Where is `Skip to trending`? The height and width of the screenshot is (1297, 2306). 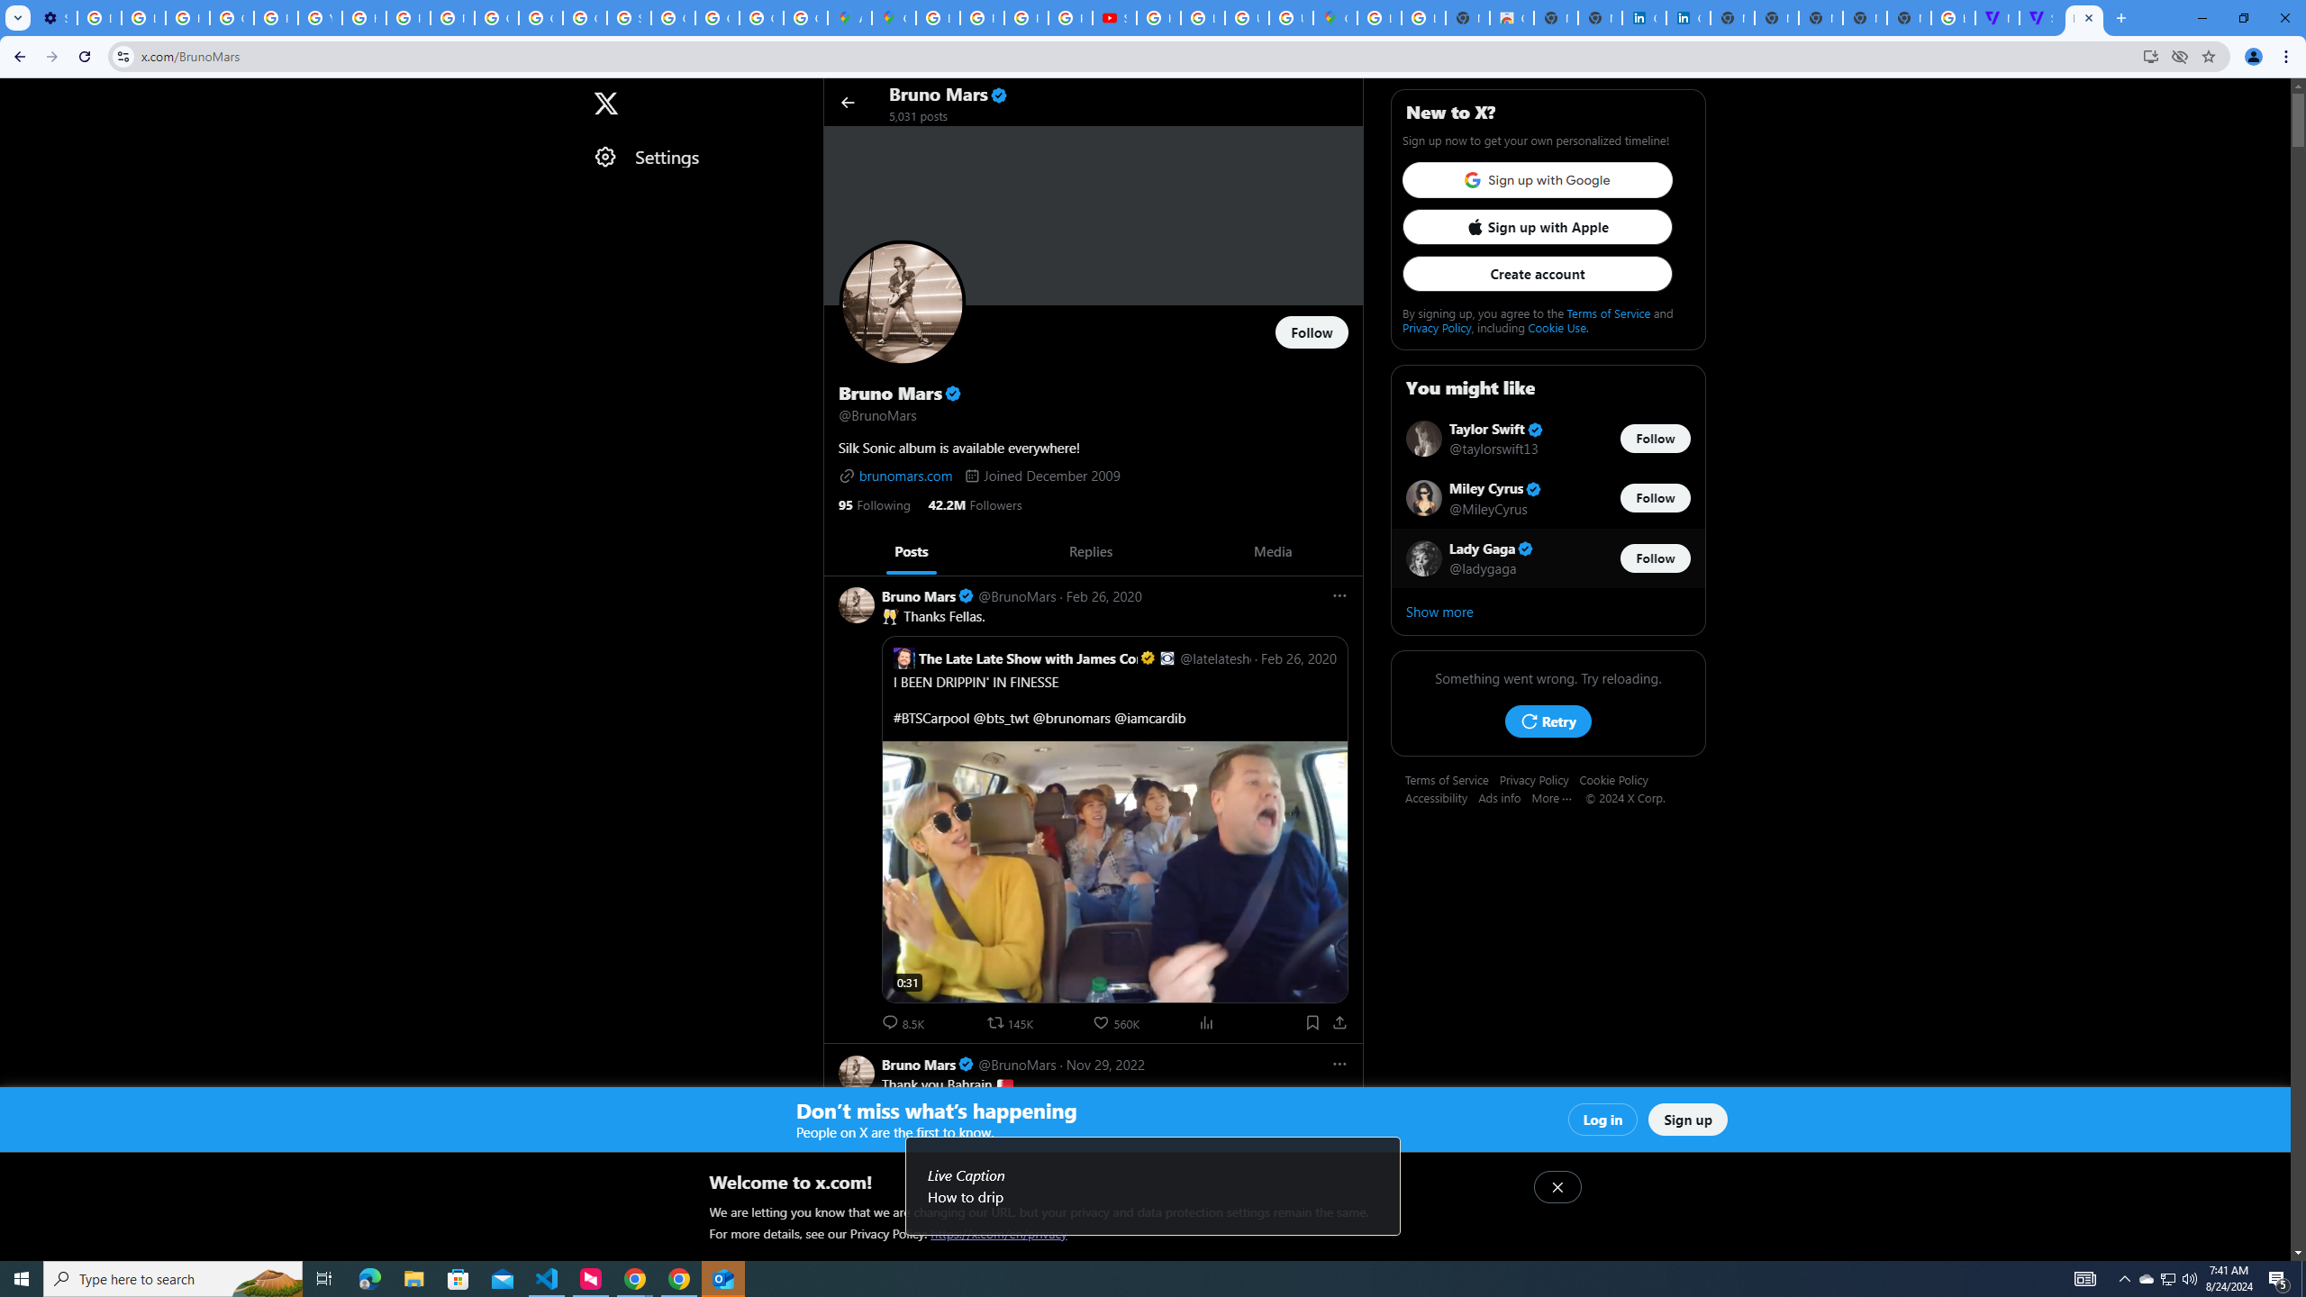 Skip to trending is located at coordinates (16, 94).